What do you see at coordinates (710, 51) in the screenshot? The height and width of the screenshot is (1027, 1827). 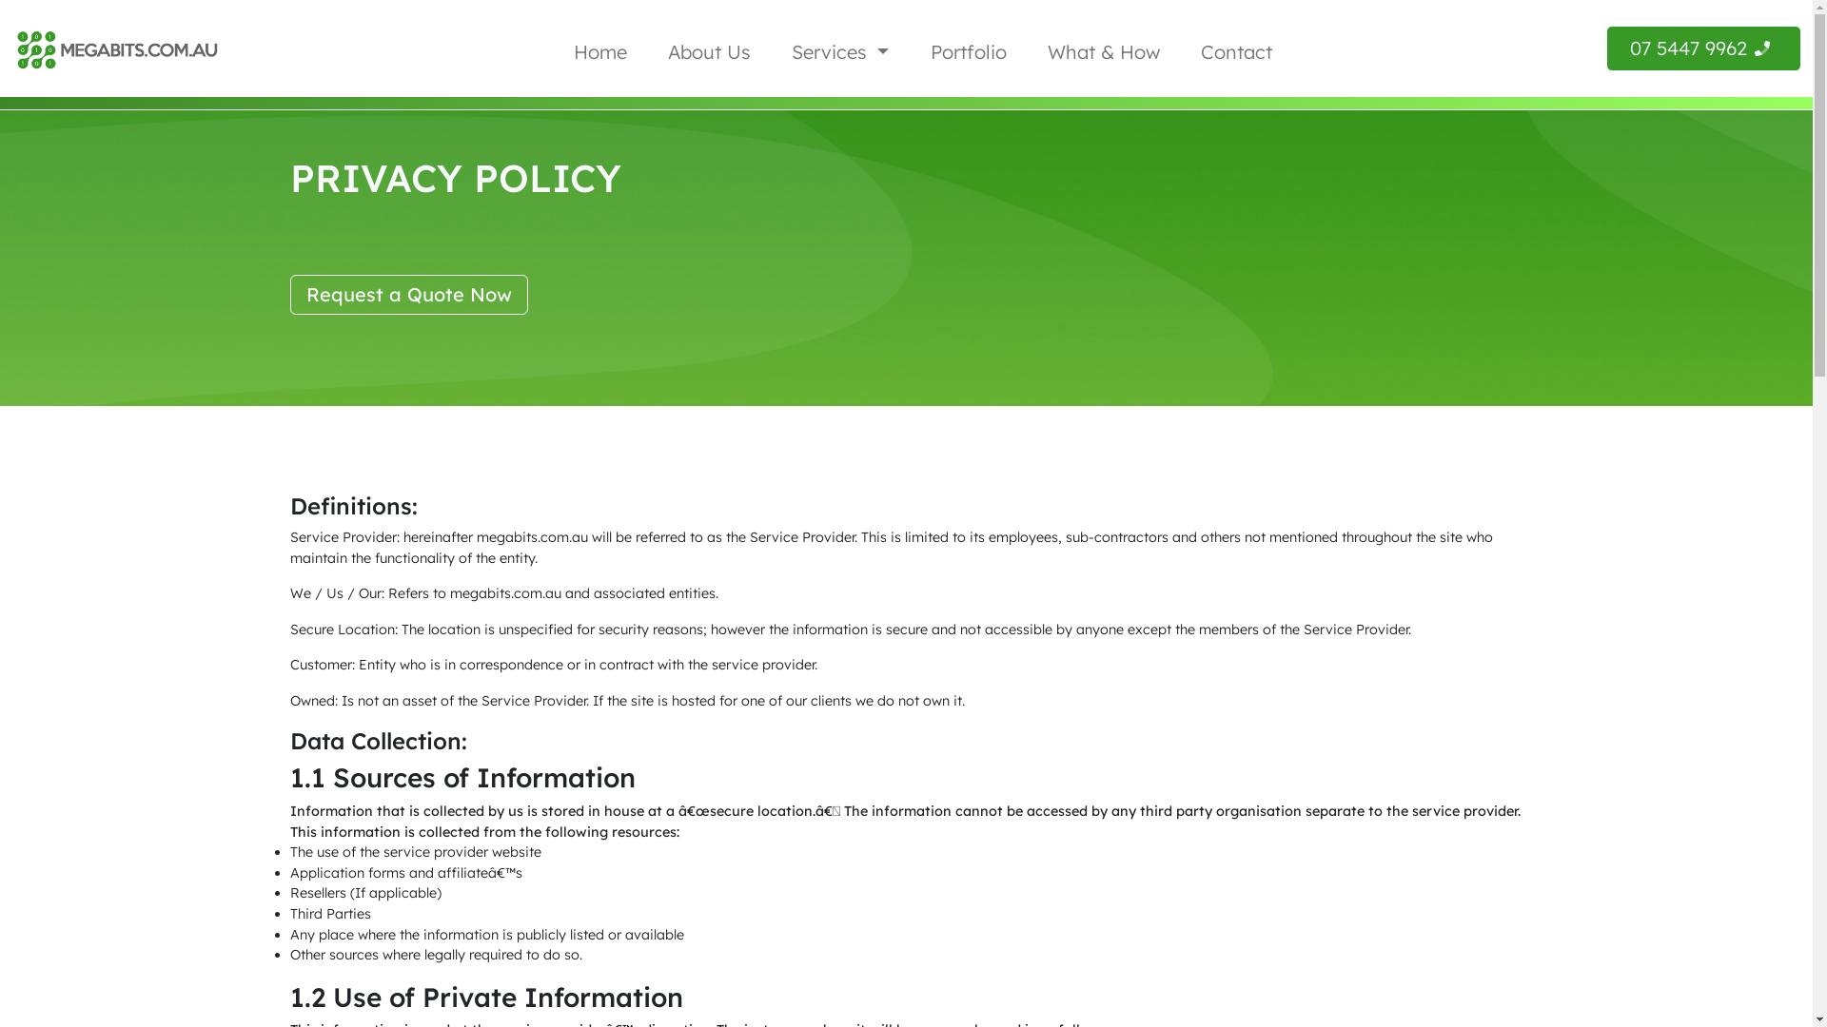 I see `About Us` at bounding box center [710, 51].